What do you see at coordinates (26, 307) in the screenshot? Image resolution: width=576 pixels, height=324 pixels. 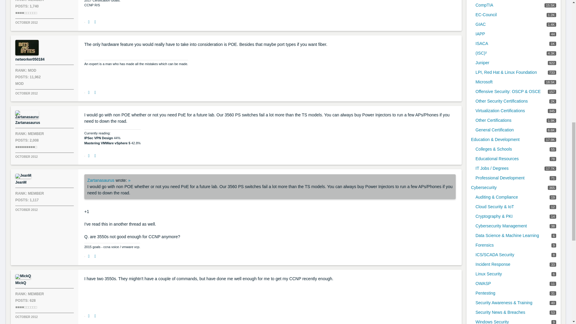 I see `Apprentice` at bounding box center [26, 307].